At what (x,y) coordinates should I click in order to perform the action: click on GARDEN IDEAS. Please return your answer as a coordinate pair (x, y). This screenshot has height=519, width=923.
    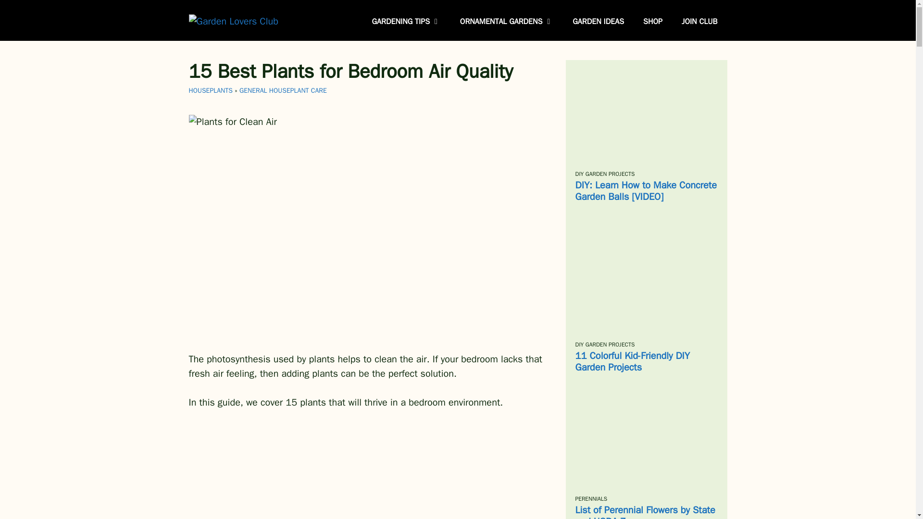
    Looking at the image, I should click on (598, 21).